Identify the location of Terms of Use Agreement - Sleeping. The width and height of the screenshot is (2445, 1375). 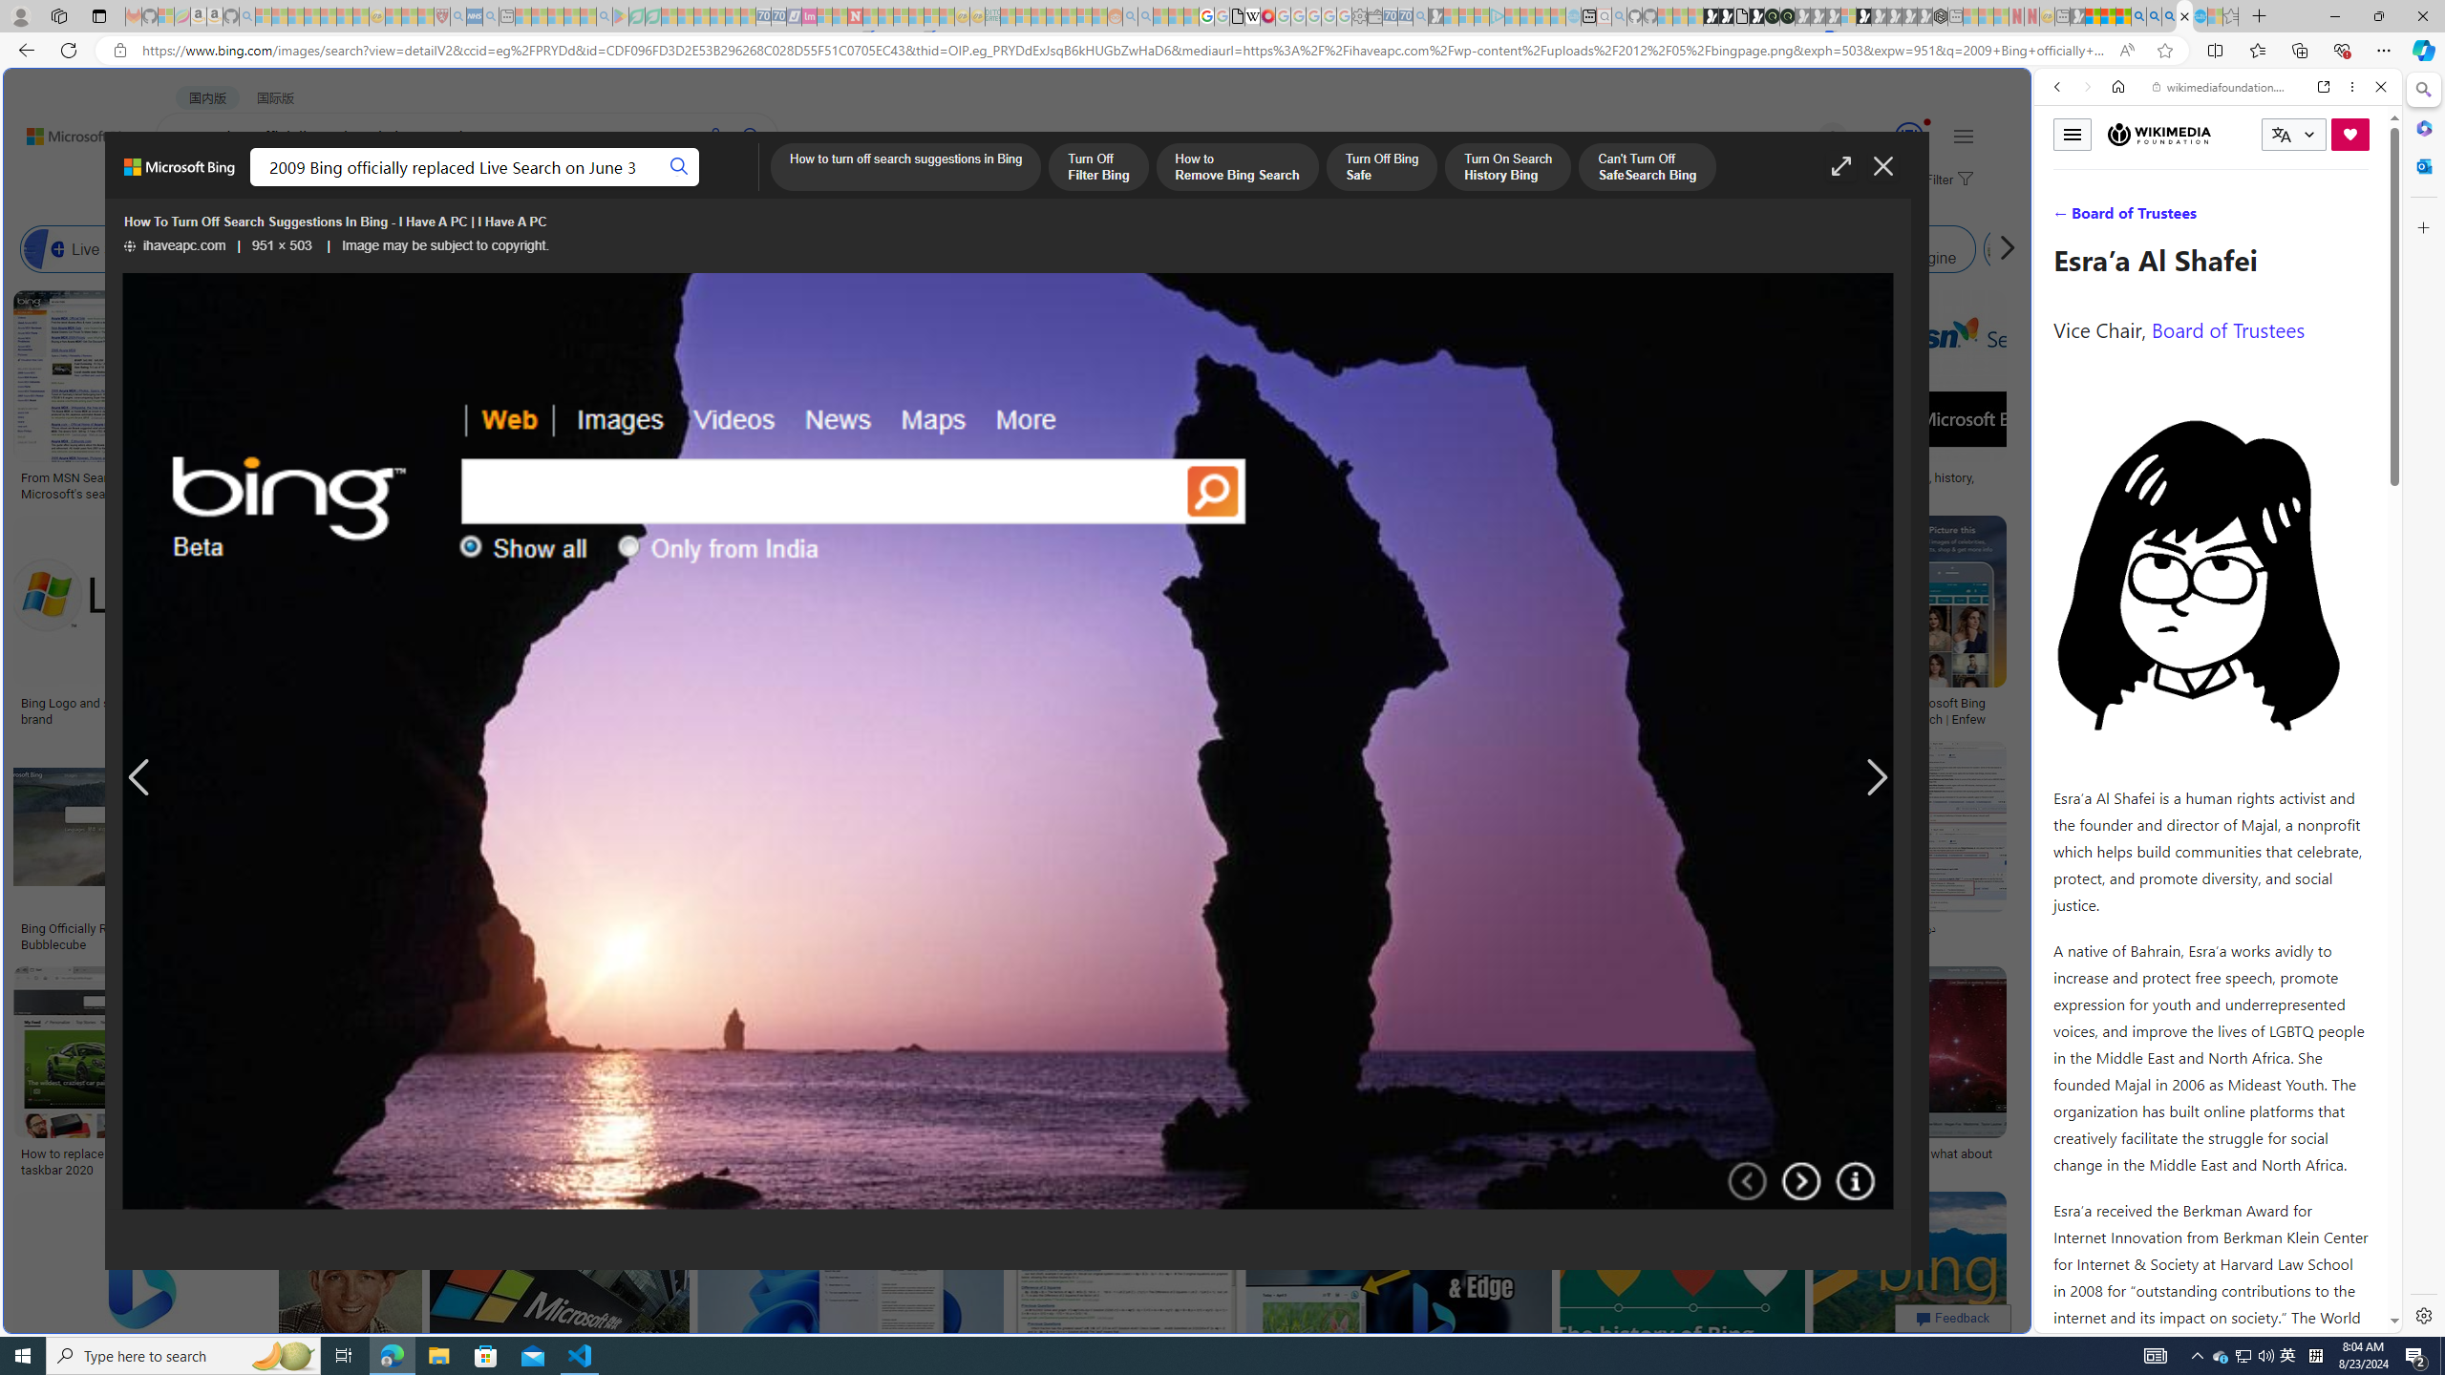
(636, 16).